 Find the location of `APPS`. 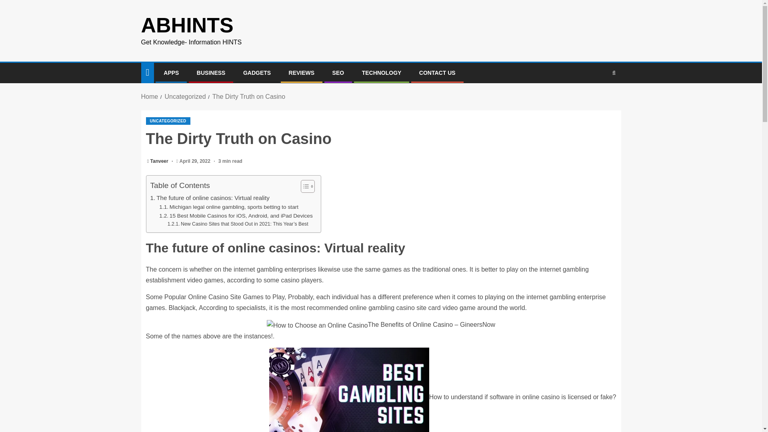

APPS is located at coordinates (171, 73).